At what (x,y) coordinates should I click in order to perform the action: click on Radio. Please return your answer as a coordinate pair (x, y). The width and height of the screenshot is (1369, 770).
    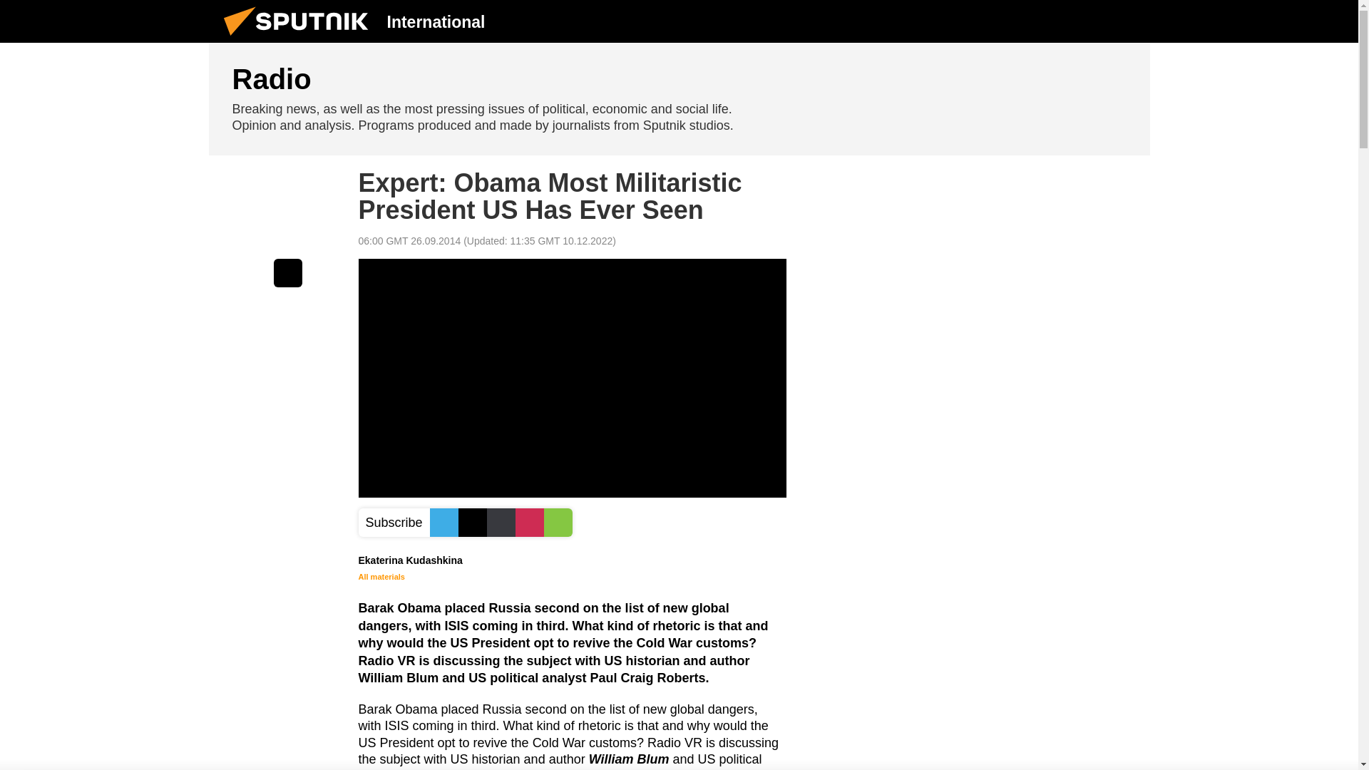
    Looking at the image, I should click on (679, 99).